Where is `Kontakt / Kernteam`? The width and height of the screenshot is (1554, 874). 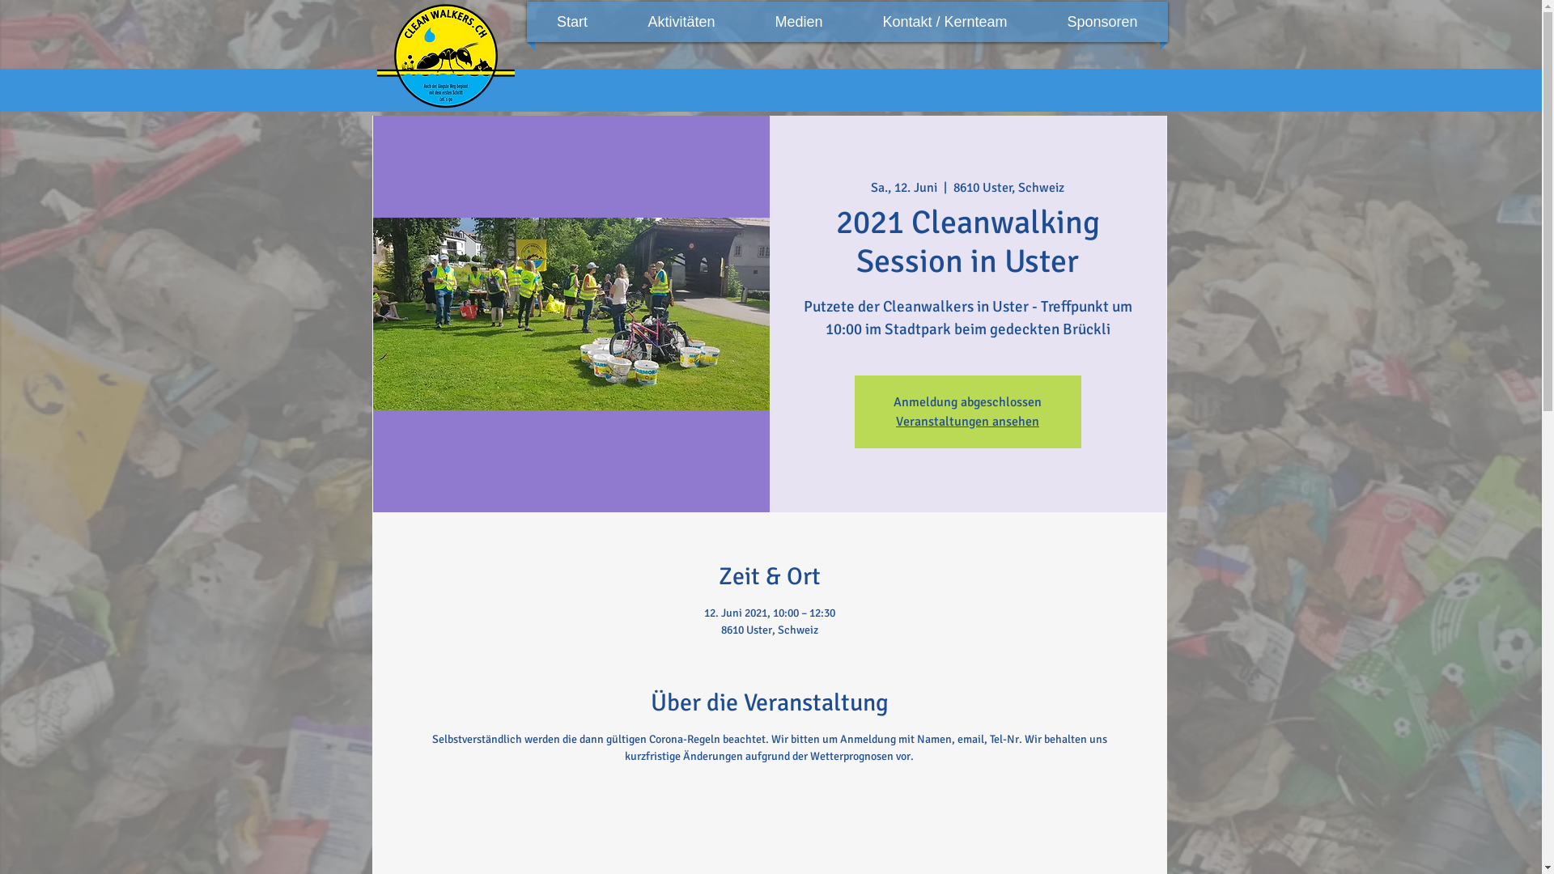
Kontakt / Kernteam is located at coordinates (945, 22).